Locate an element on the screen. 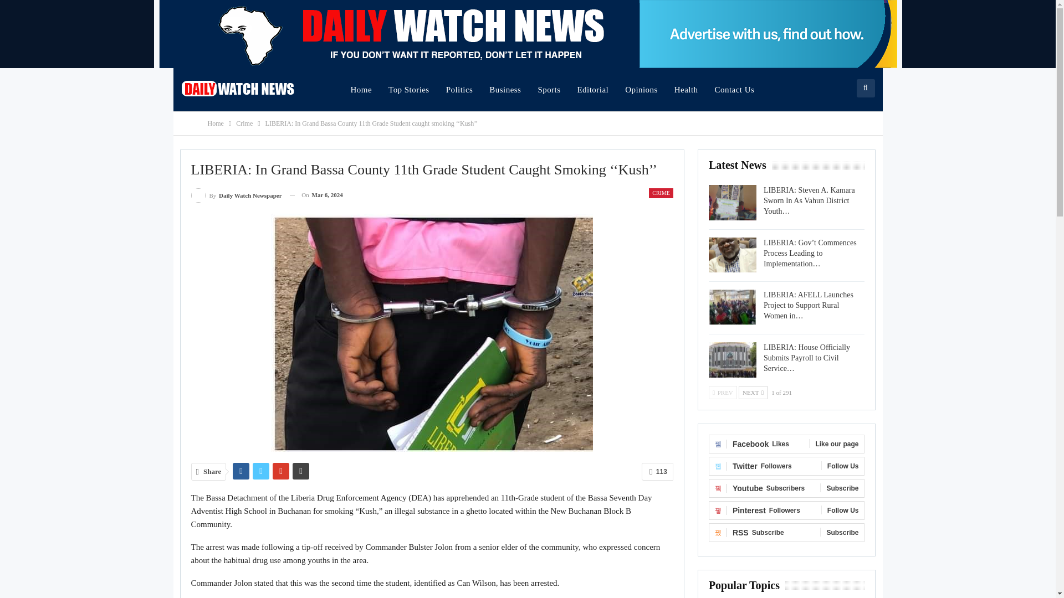  By Daily Watch Newspaper is located at coordinates (236, 195).